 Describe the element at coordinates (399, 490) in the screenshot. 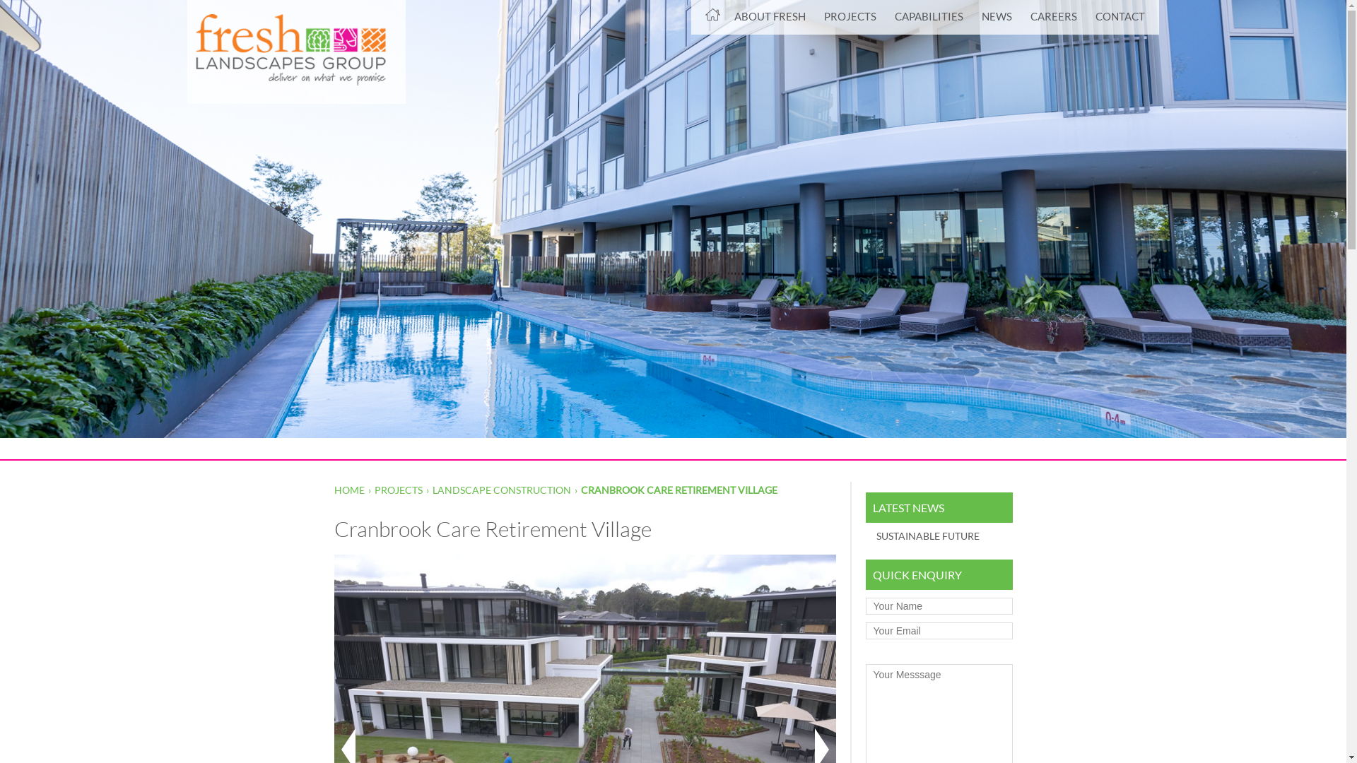

I see `PROJECTS` at that location.